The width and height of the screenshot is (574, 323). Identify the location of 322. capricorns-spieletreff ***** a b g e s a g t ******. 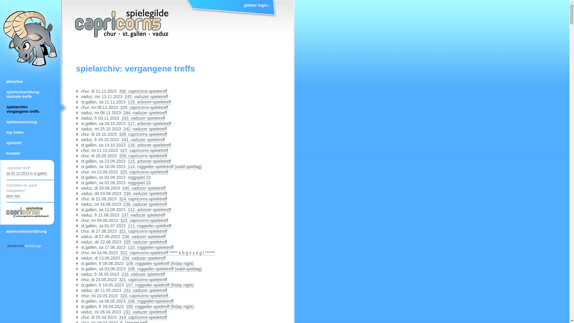
(167, 253).